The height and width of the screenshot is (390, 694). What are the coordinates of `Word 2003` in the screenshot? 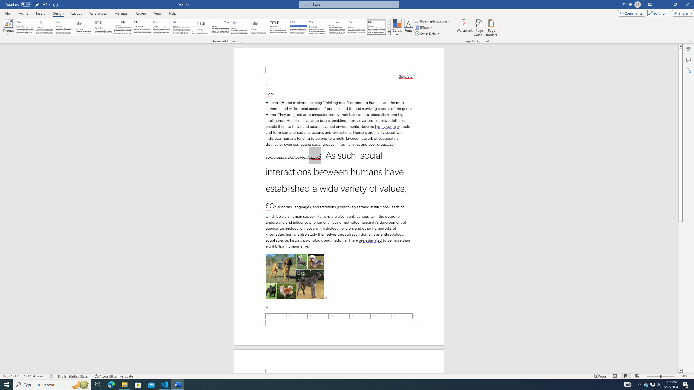 It's located at (337, 27).